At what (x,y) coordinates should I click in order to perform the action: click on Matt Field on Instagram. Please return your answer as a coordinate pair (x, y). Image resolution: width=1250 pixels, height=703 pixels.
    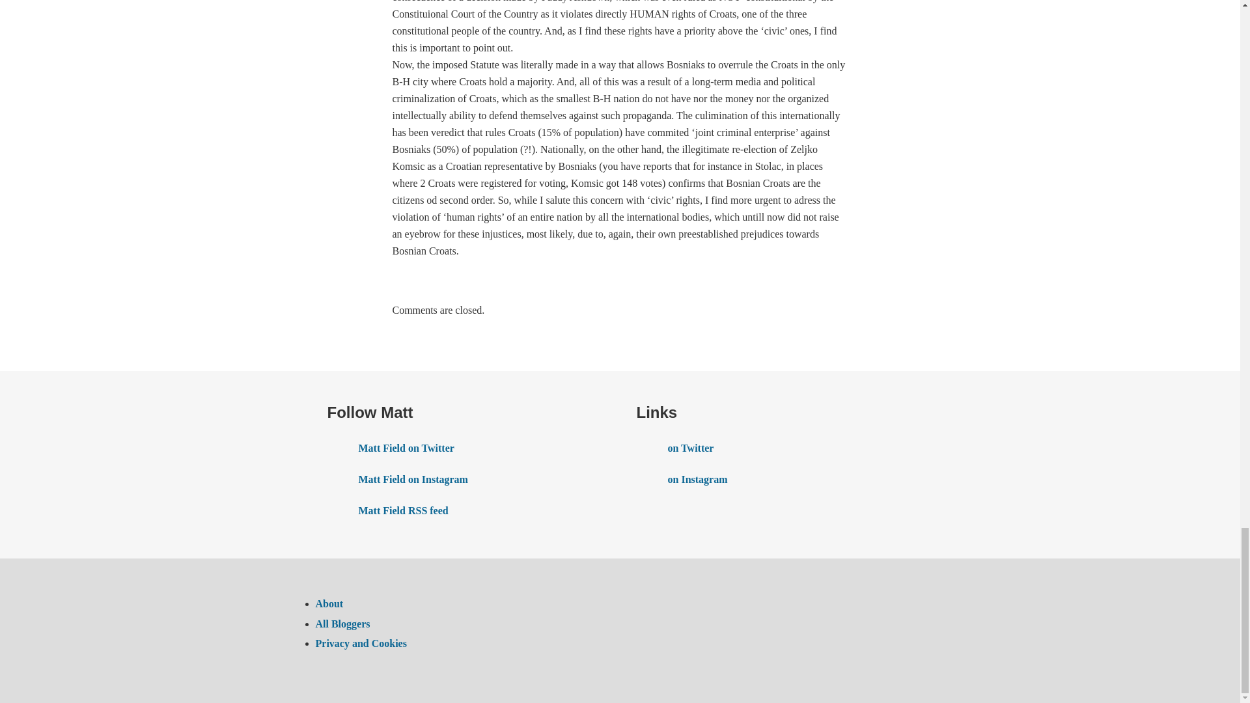
    Looking at the image, I should click on (465, 479).